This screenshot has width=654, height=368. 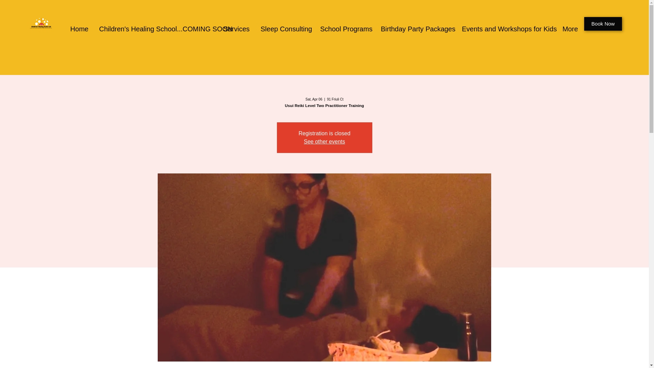 I want to click on See other events, so click(x=324, y=142).